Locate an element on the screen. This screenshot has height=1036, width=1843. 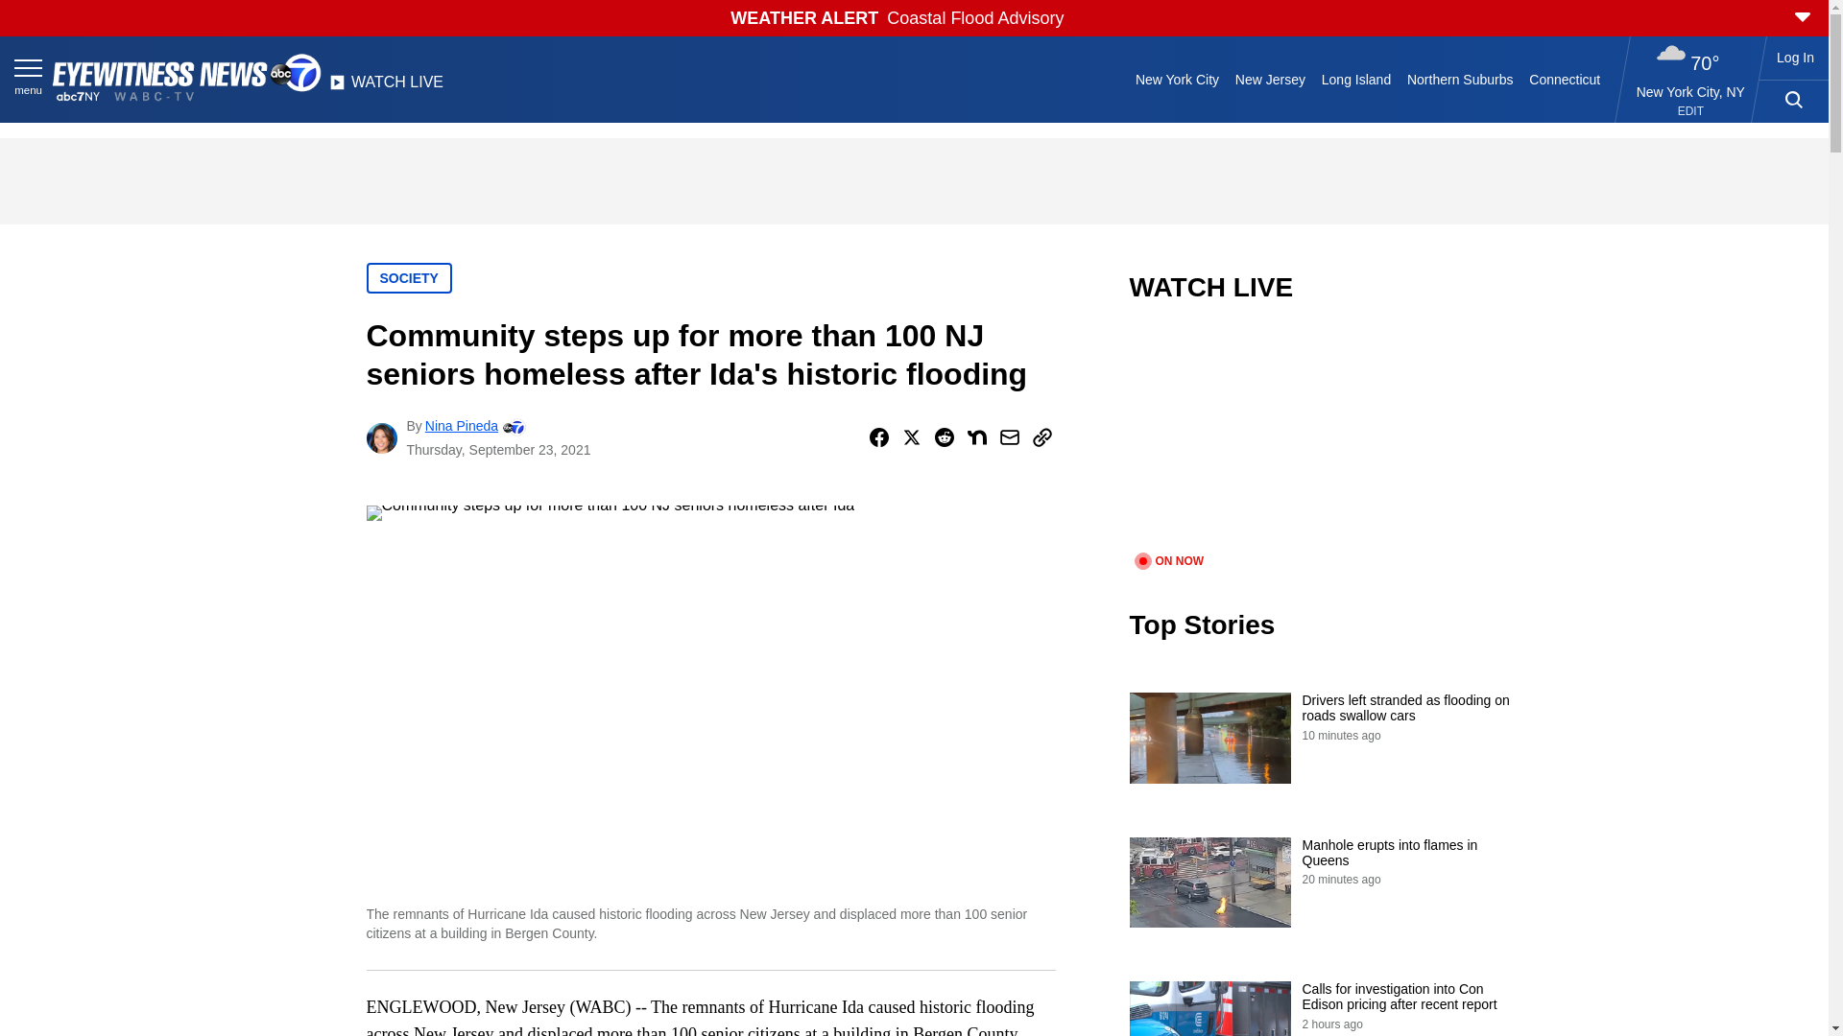
New Jersey is located at coordinates (1269, 79).